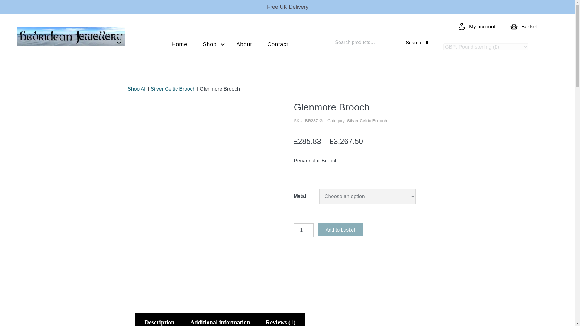 The height and width of the screenshot is (326, 580). Describe the element at coordinates (211, 44) in the screenshot. I see `Buy Celtic Jewellery` at that location.